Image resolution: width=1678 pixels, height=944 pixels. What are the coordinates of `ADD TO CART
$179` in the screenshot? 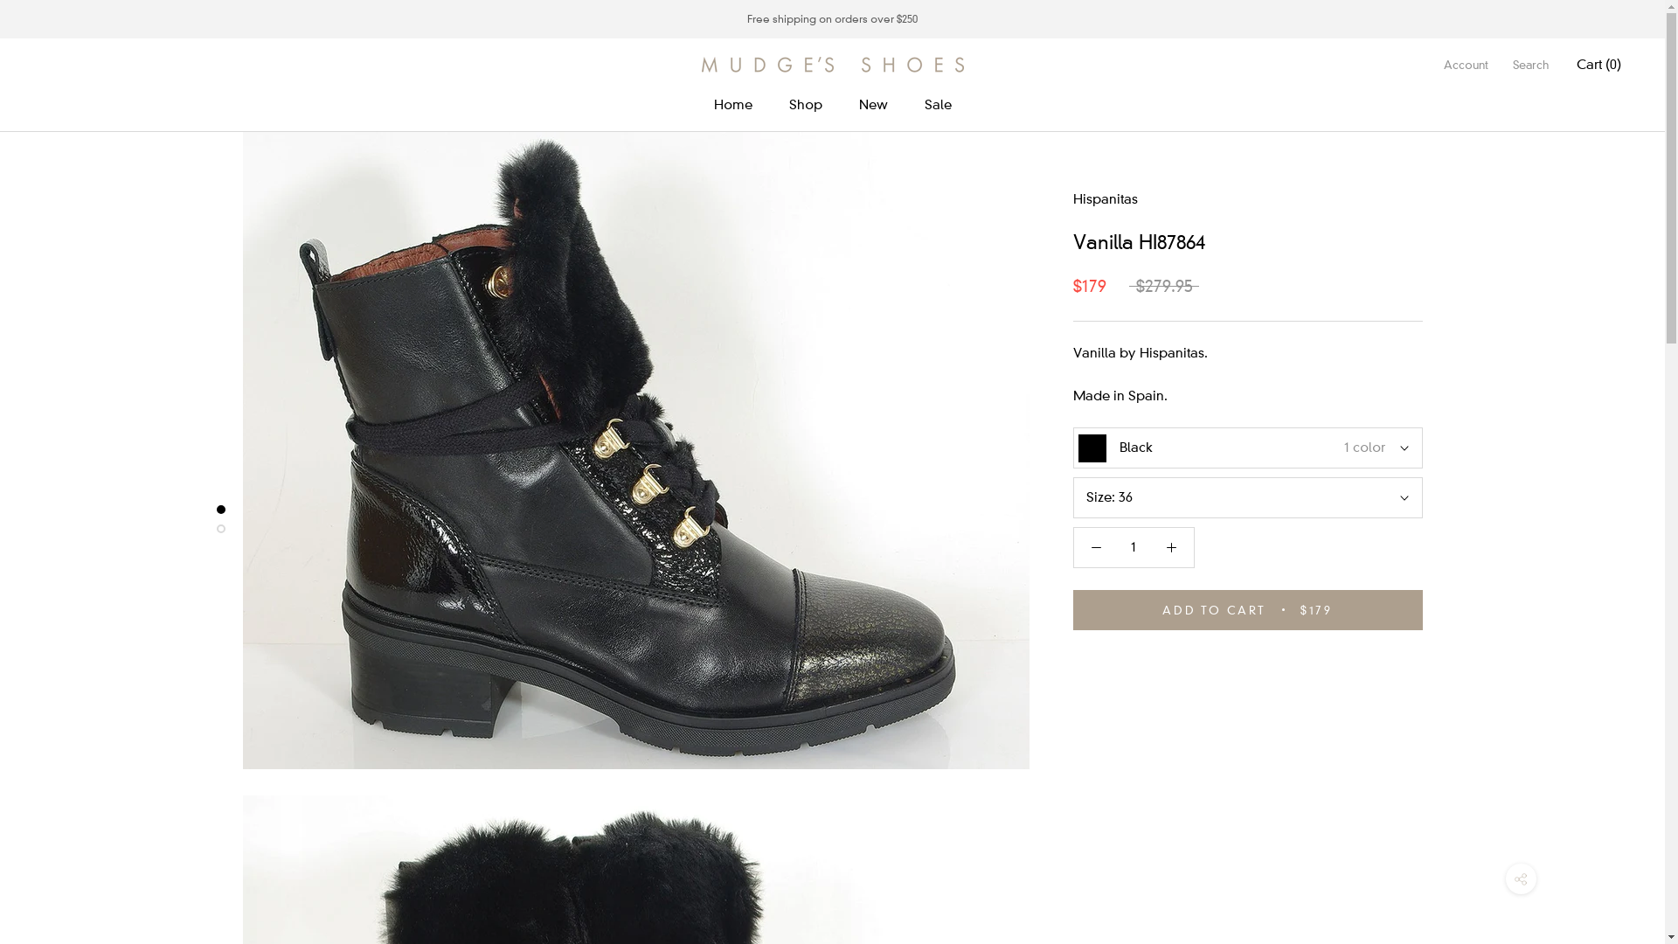 It's located at (1248, 610).